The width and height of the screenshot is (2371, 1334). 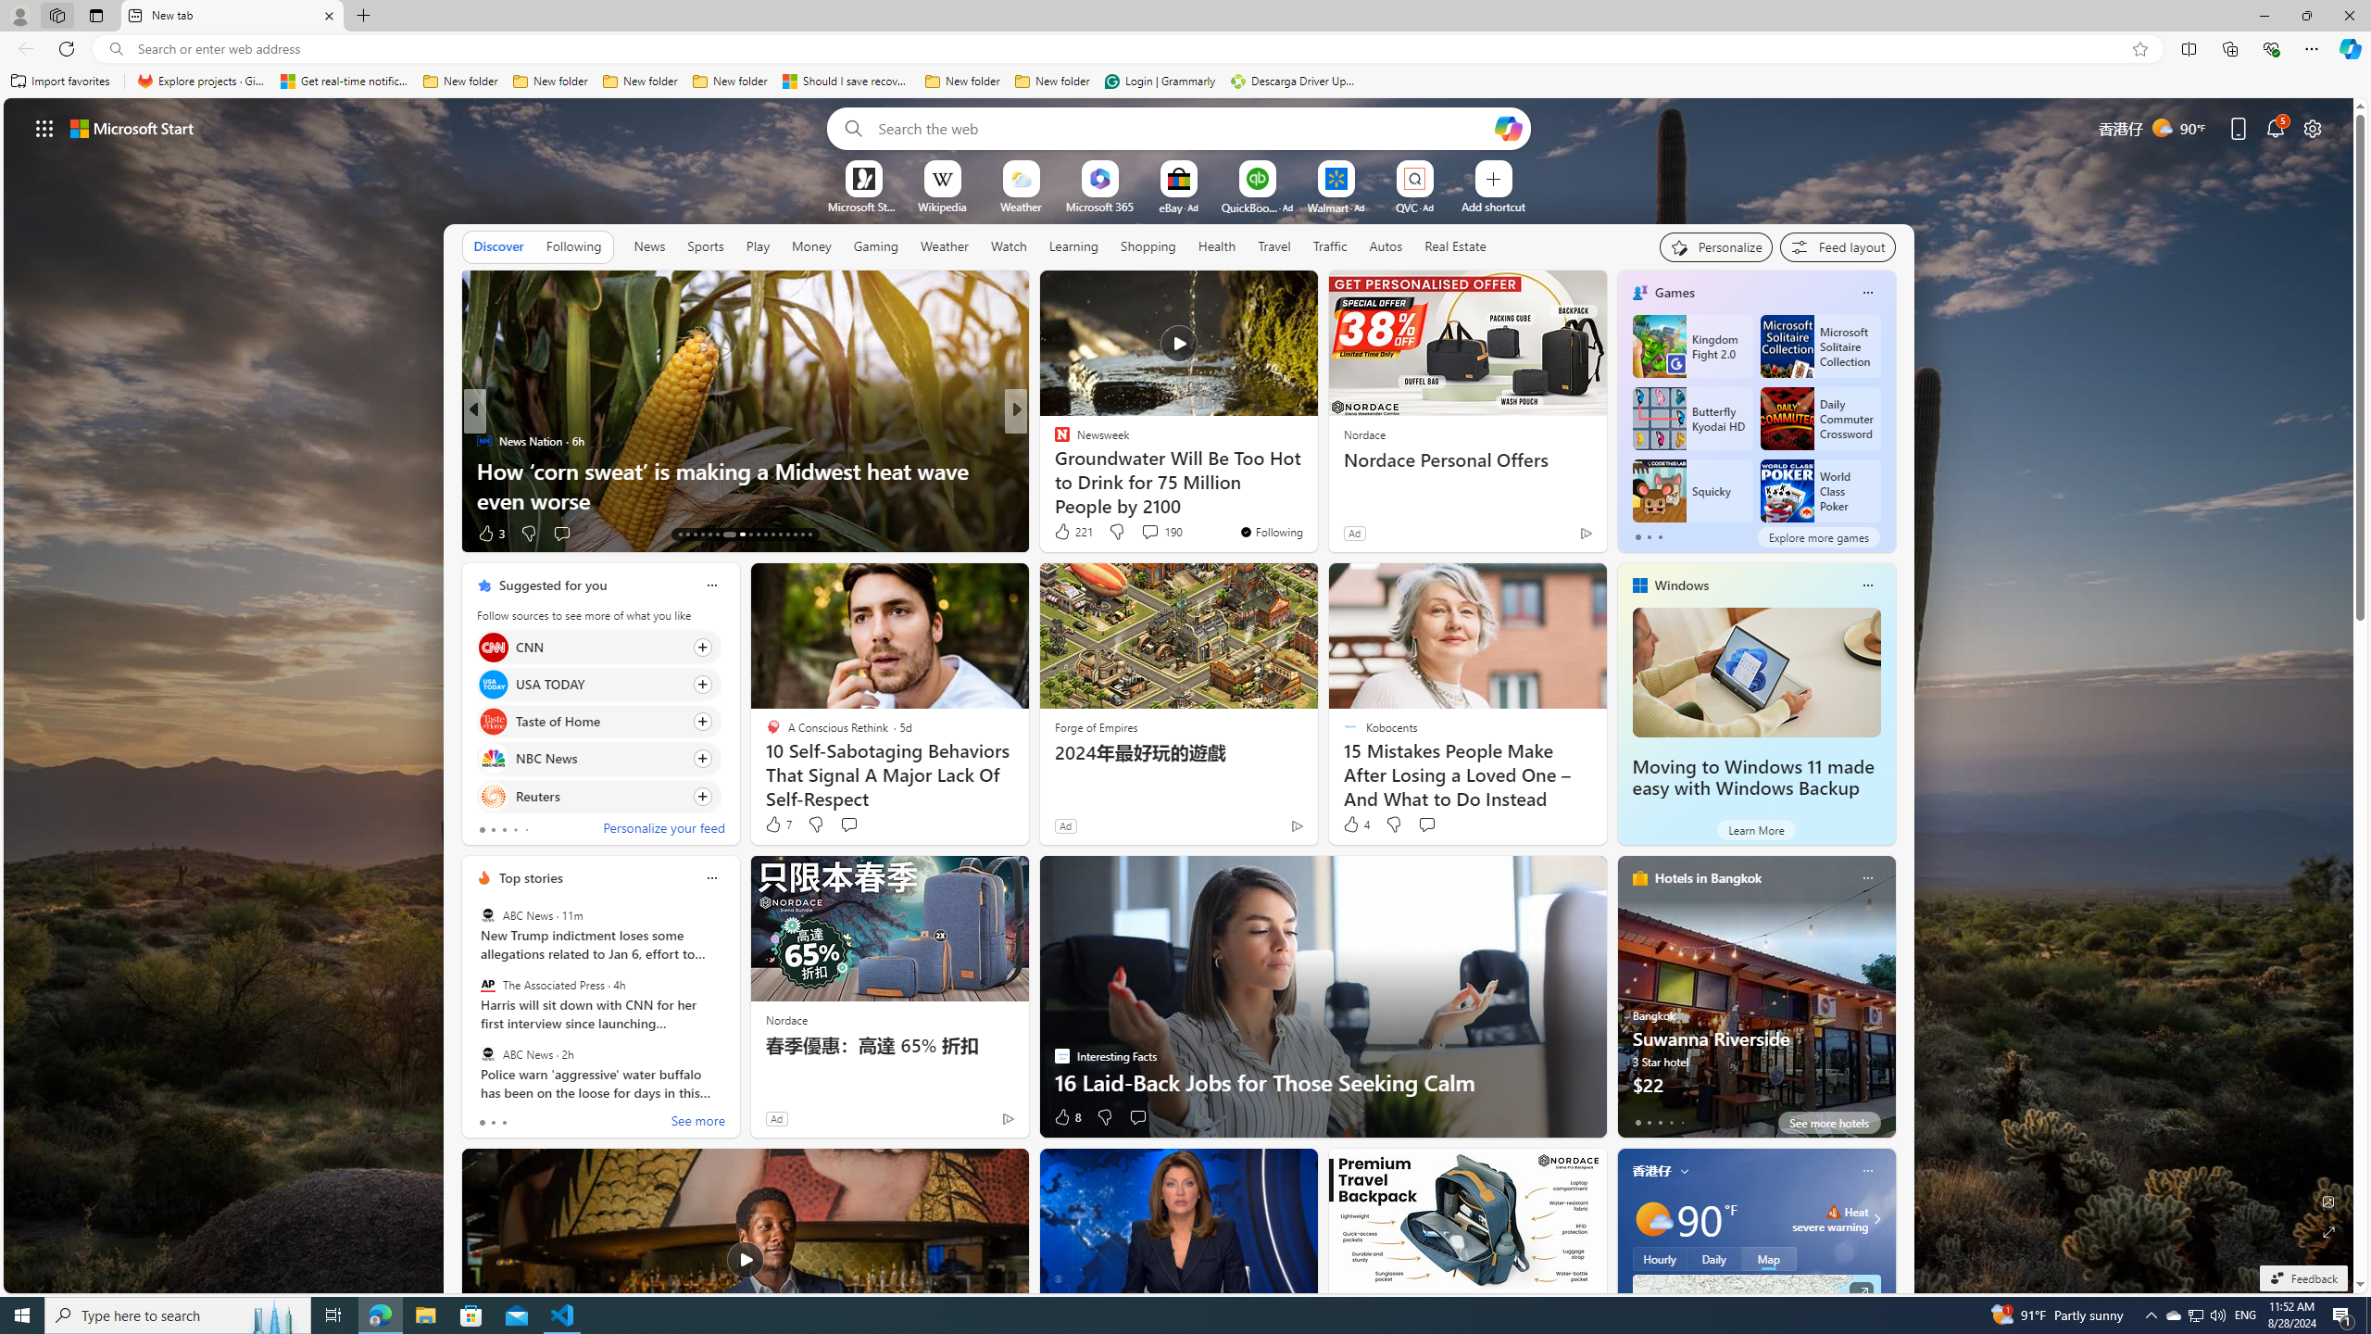 What do you see at coordinates (1682, 1123) in the screenshot?
I see `tab-4` at bounding box center [1682, 1123].